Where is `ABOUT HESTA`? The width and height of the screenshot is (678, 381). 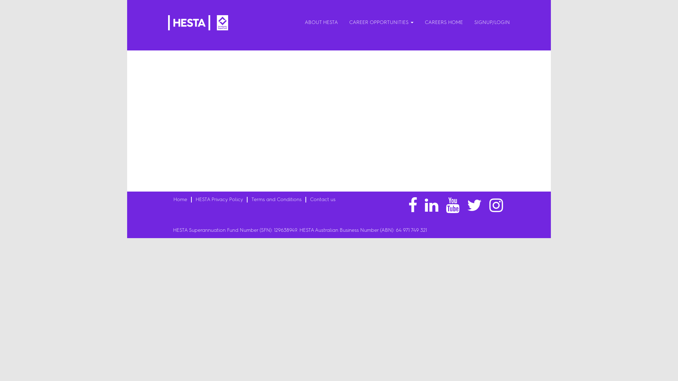
ABOUT HESTA is located at coordinates (321, 22).